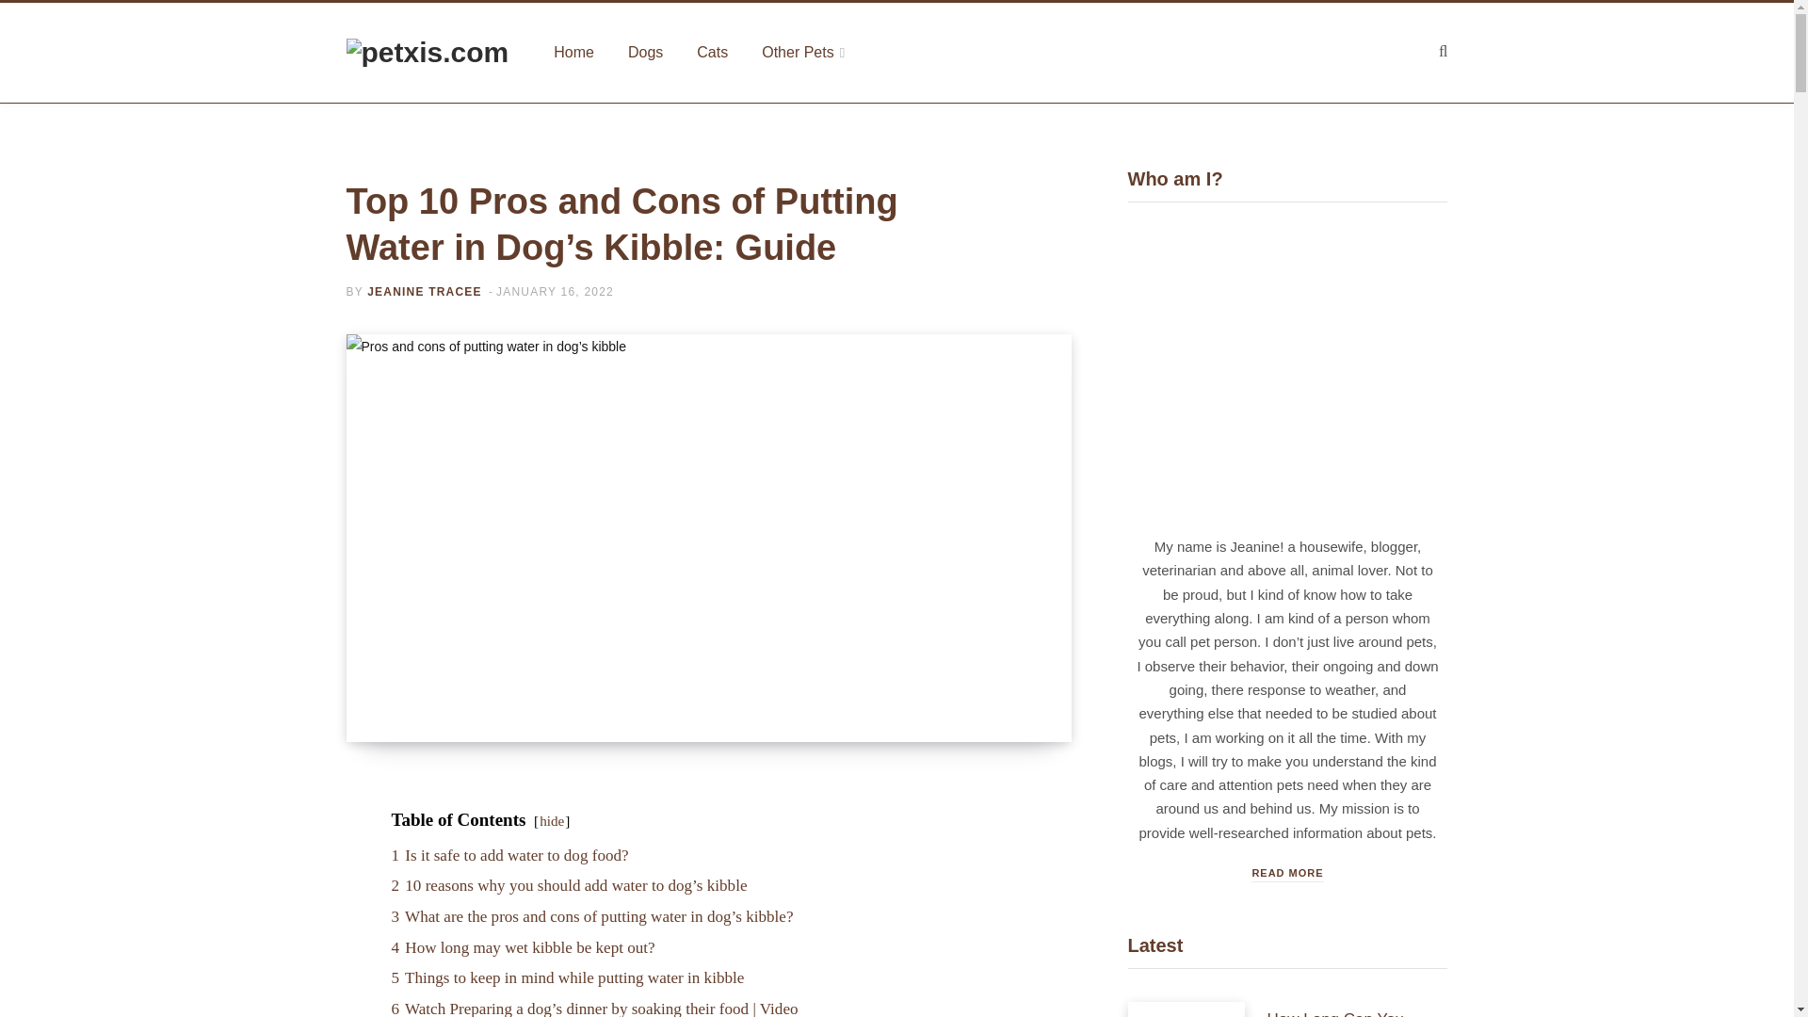 This screenshot has width=1808, height=1017. Describe the element at coordinates (522, 947) in the screenshot. I see `4 How long may wet kibble be kept out?` at that location.